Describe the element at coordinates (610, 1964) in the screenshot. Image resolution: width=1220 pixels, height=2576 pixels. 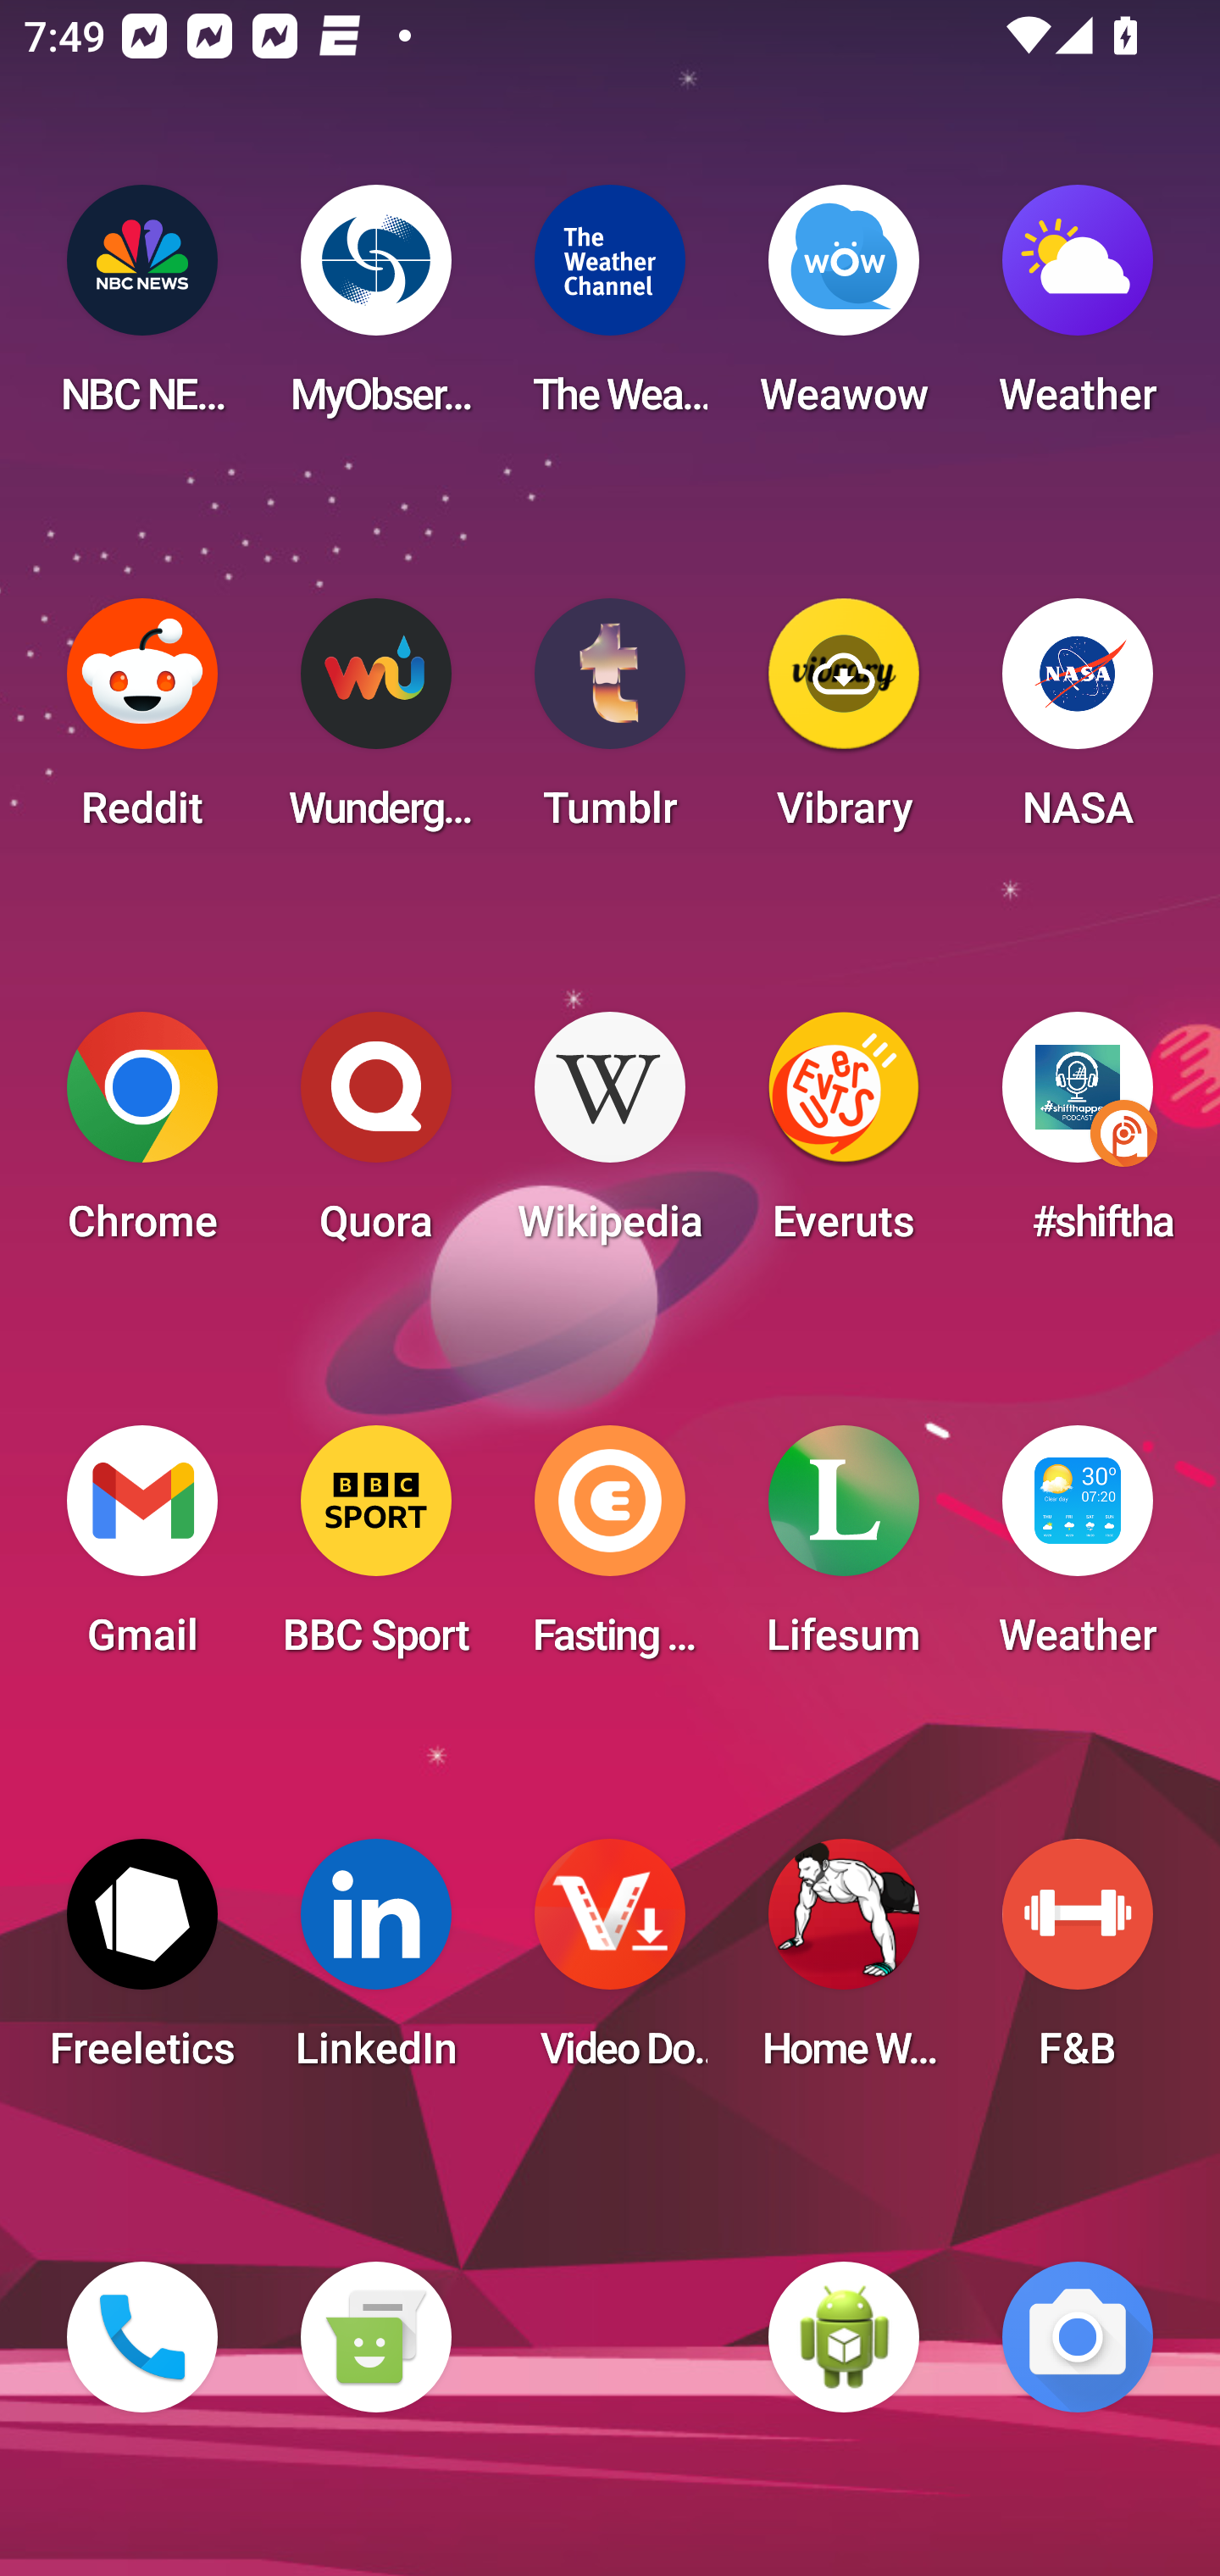
I see `Video Downloader & Ace Player` at that location.